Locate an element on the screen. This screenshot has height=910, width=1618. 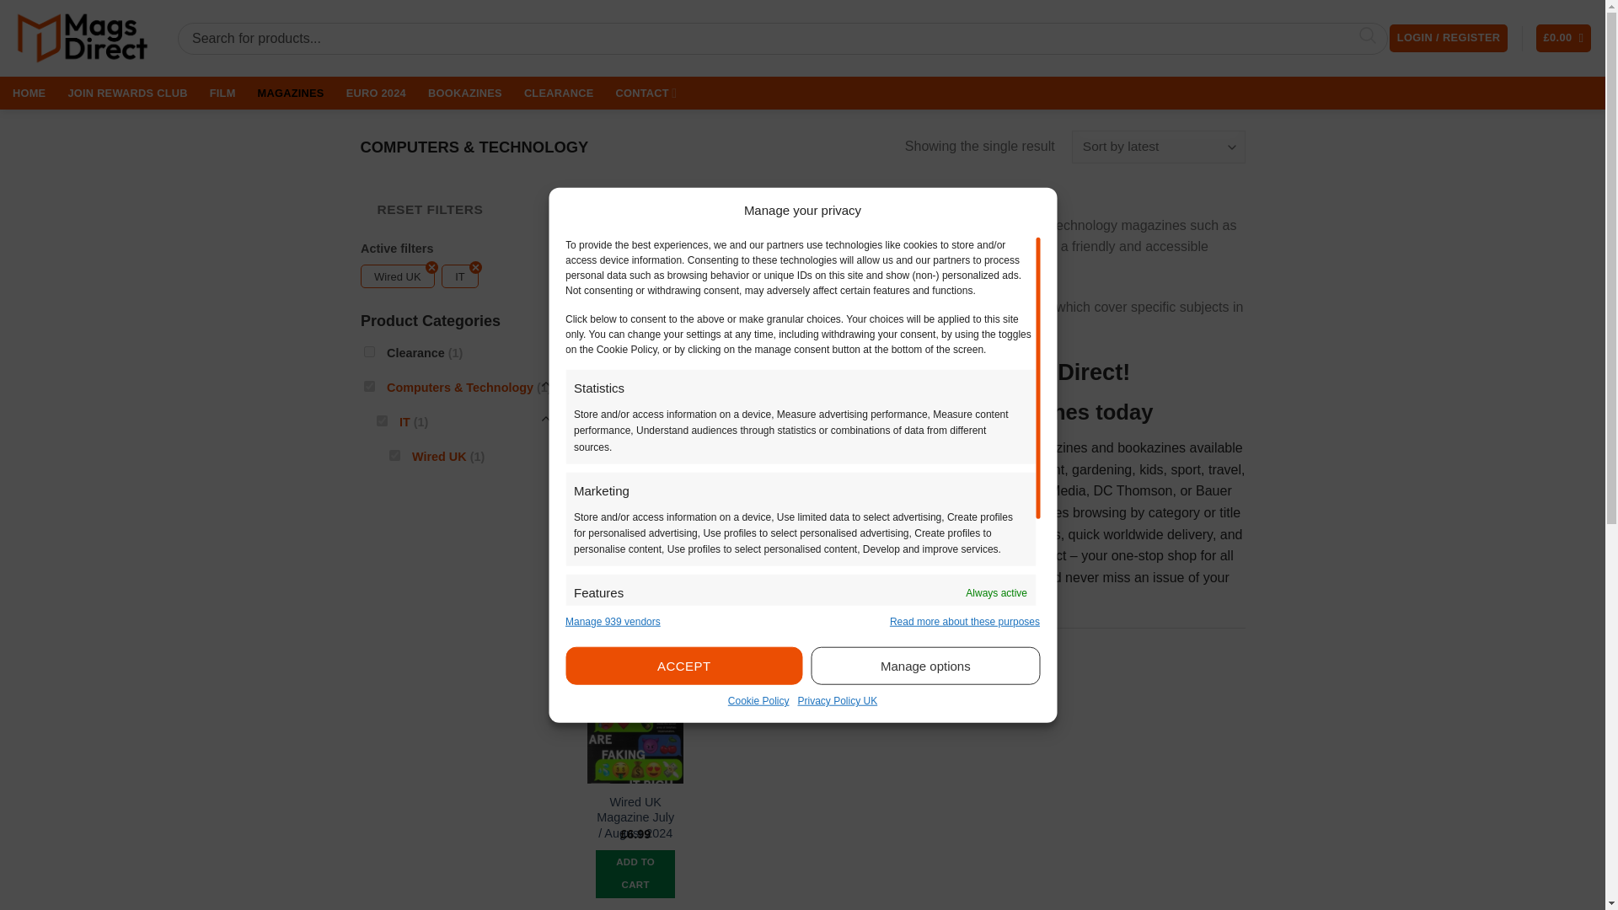
Cookie Policy is located at coordinates (758, 701).